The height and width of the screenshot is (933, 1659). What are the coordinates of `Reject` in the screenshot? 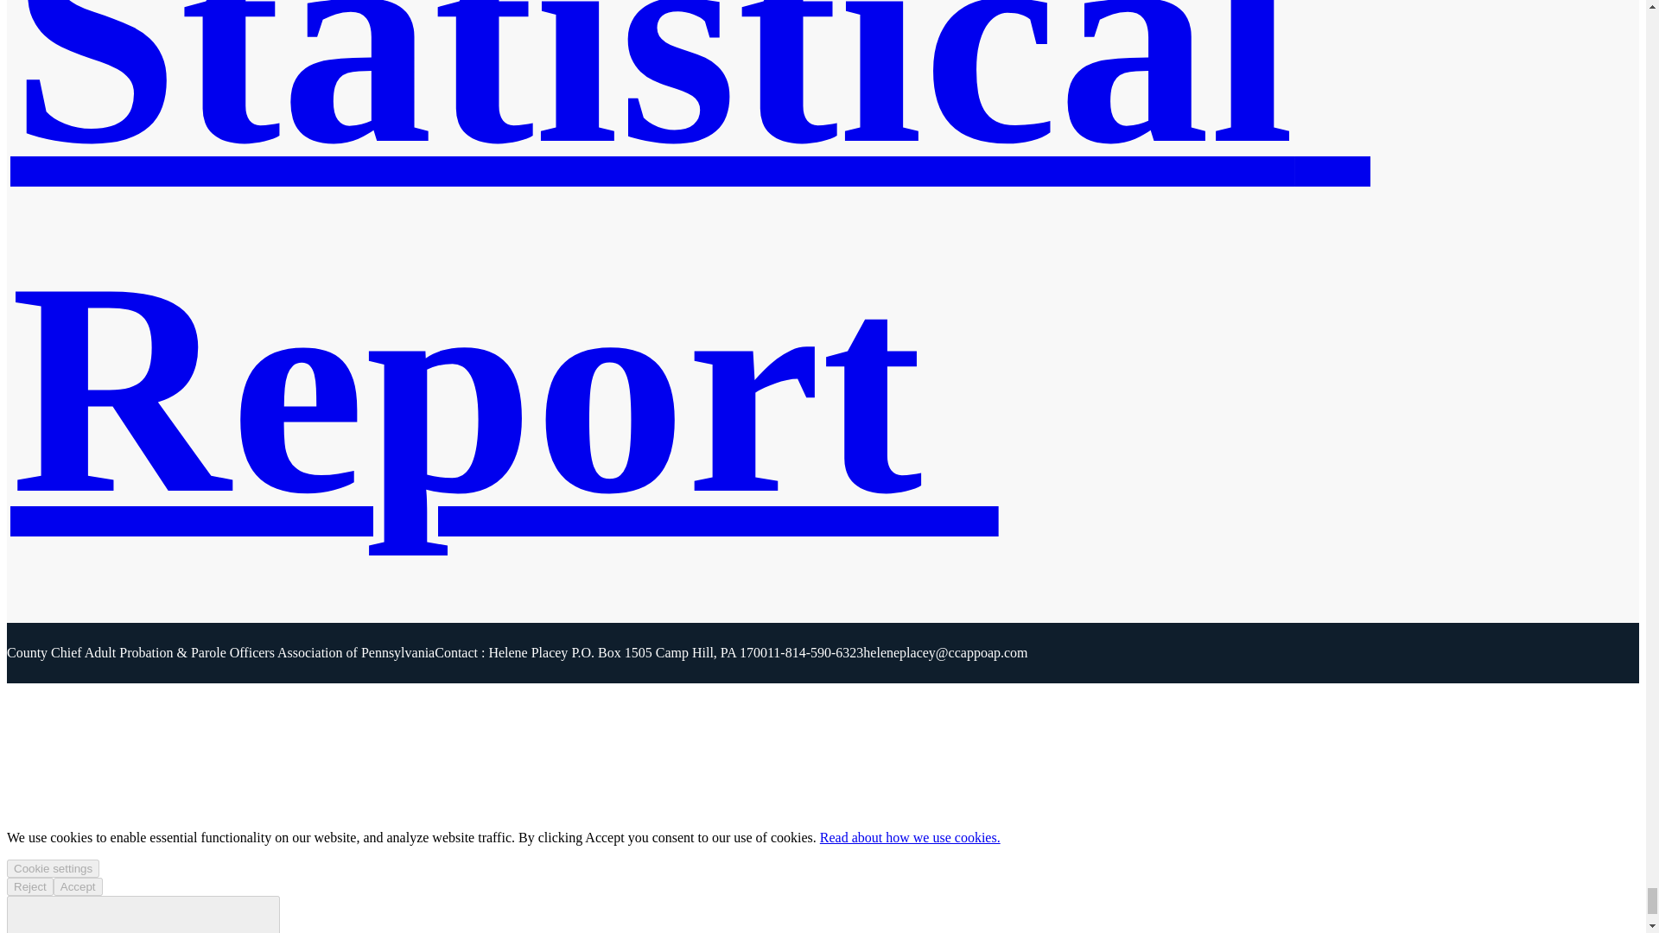 It's located at (29, 886).